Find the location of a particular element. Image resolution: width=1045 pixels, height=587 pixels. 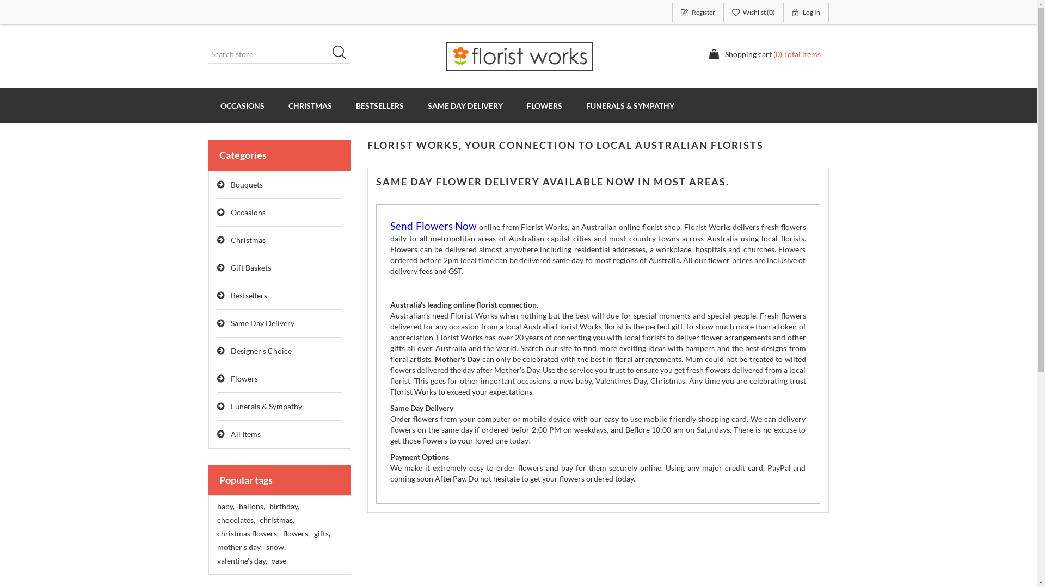

gifts, is located at coordinates (322, 534).